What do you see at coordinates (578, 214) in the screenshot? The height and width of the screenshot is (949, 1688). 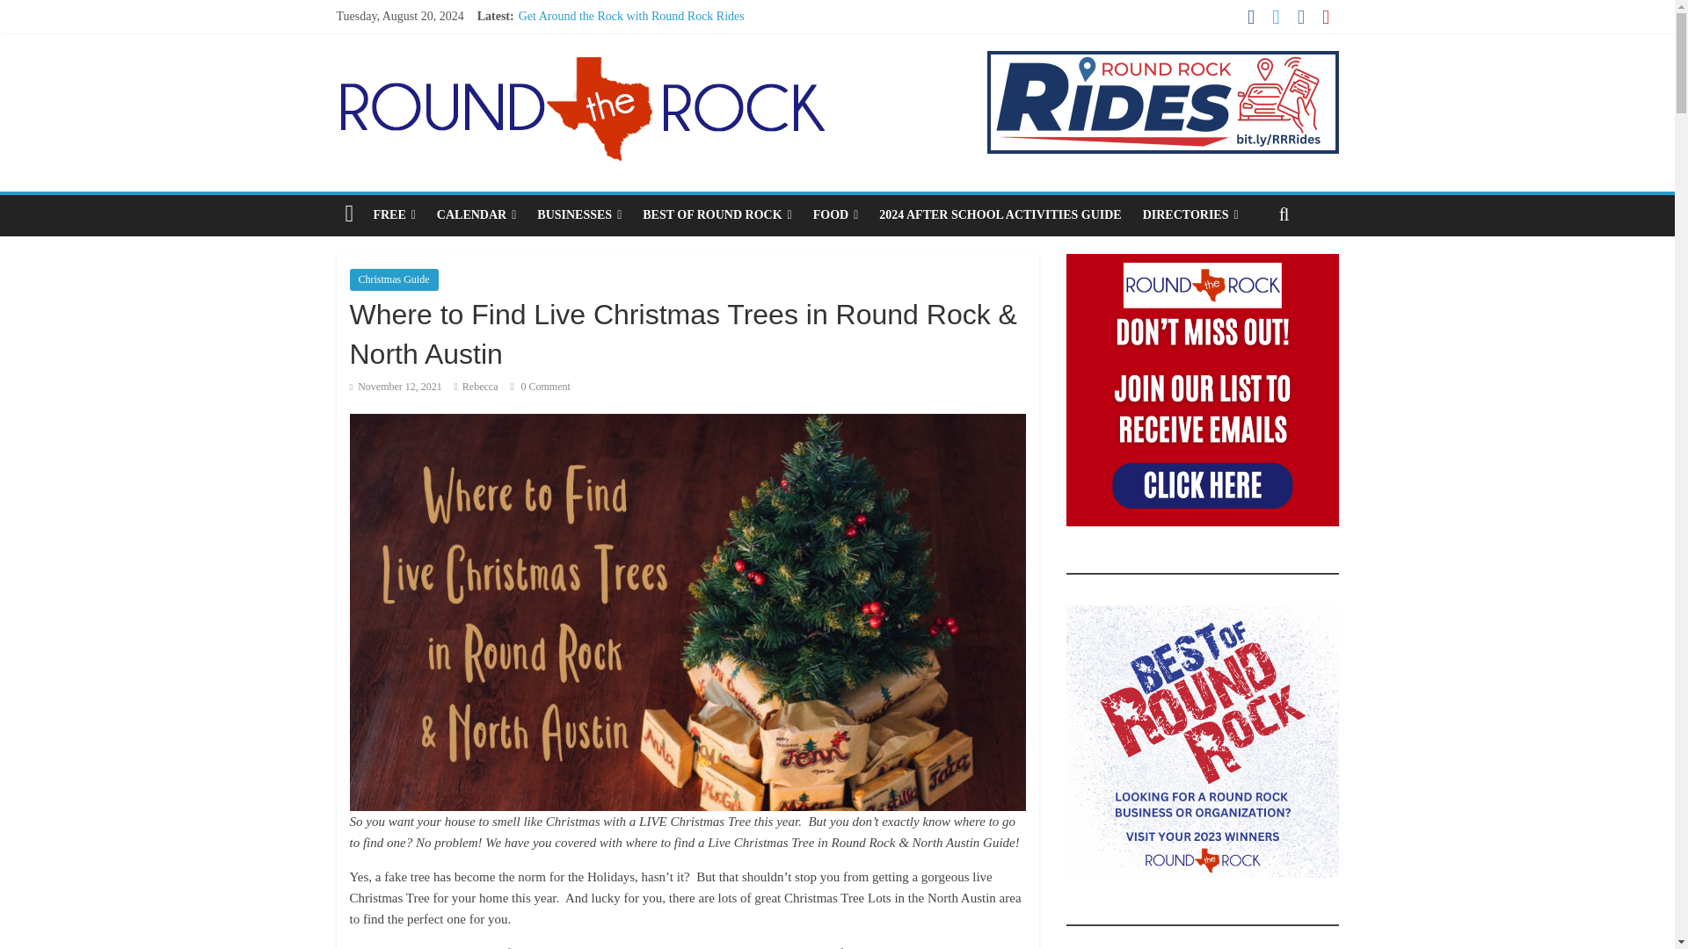 I see `BUSINESSES` at bounding box center [578, 214].